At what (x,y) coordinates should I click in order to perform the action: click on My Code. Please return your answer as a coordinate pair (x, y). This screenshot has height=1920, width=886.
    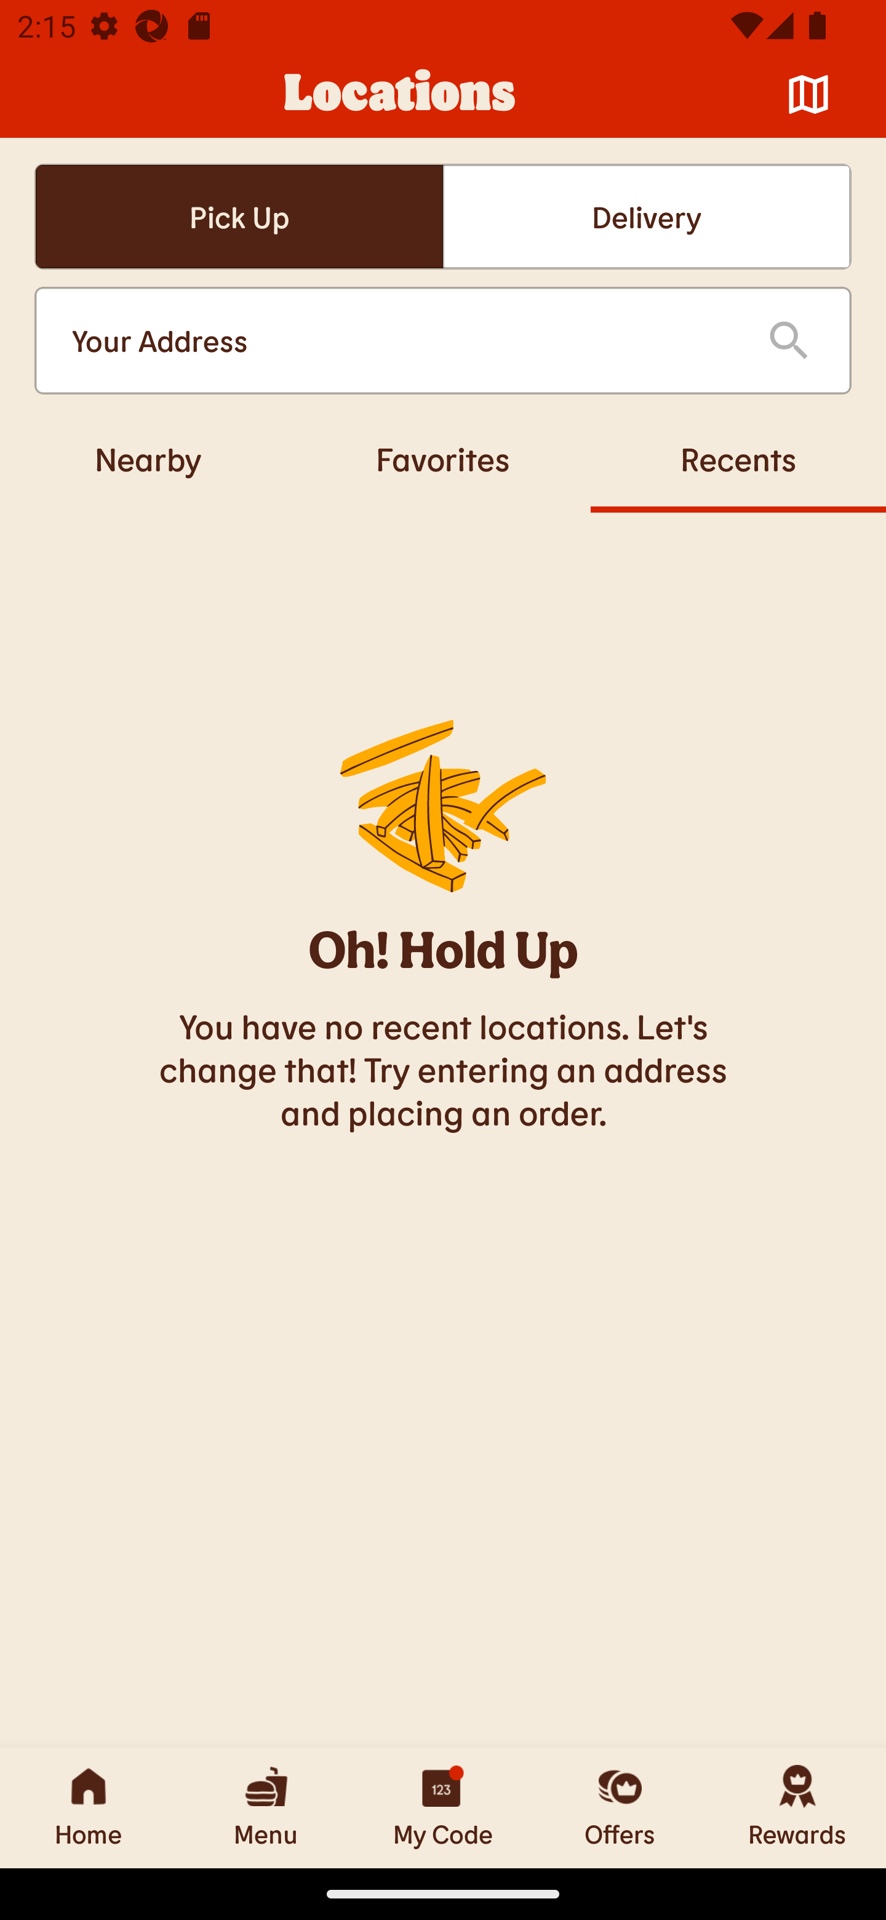
    Looking at the image, I should click on (443, 1807).